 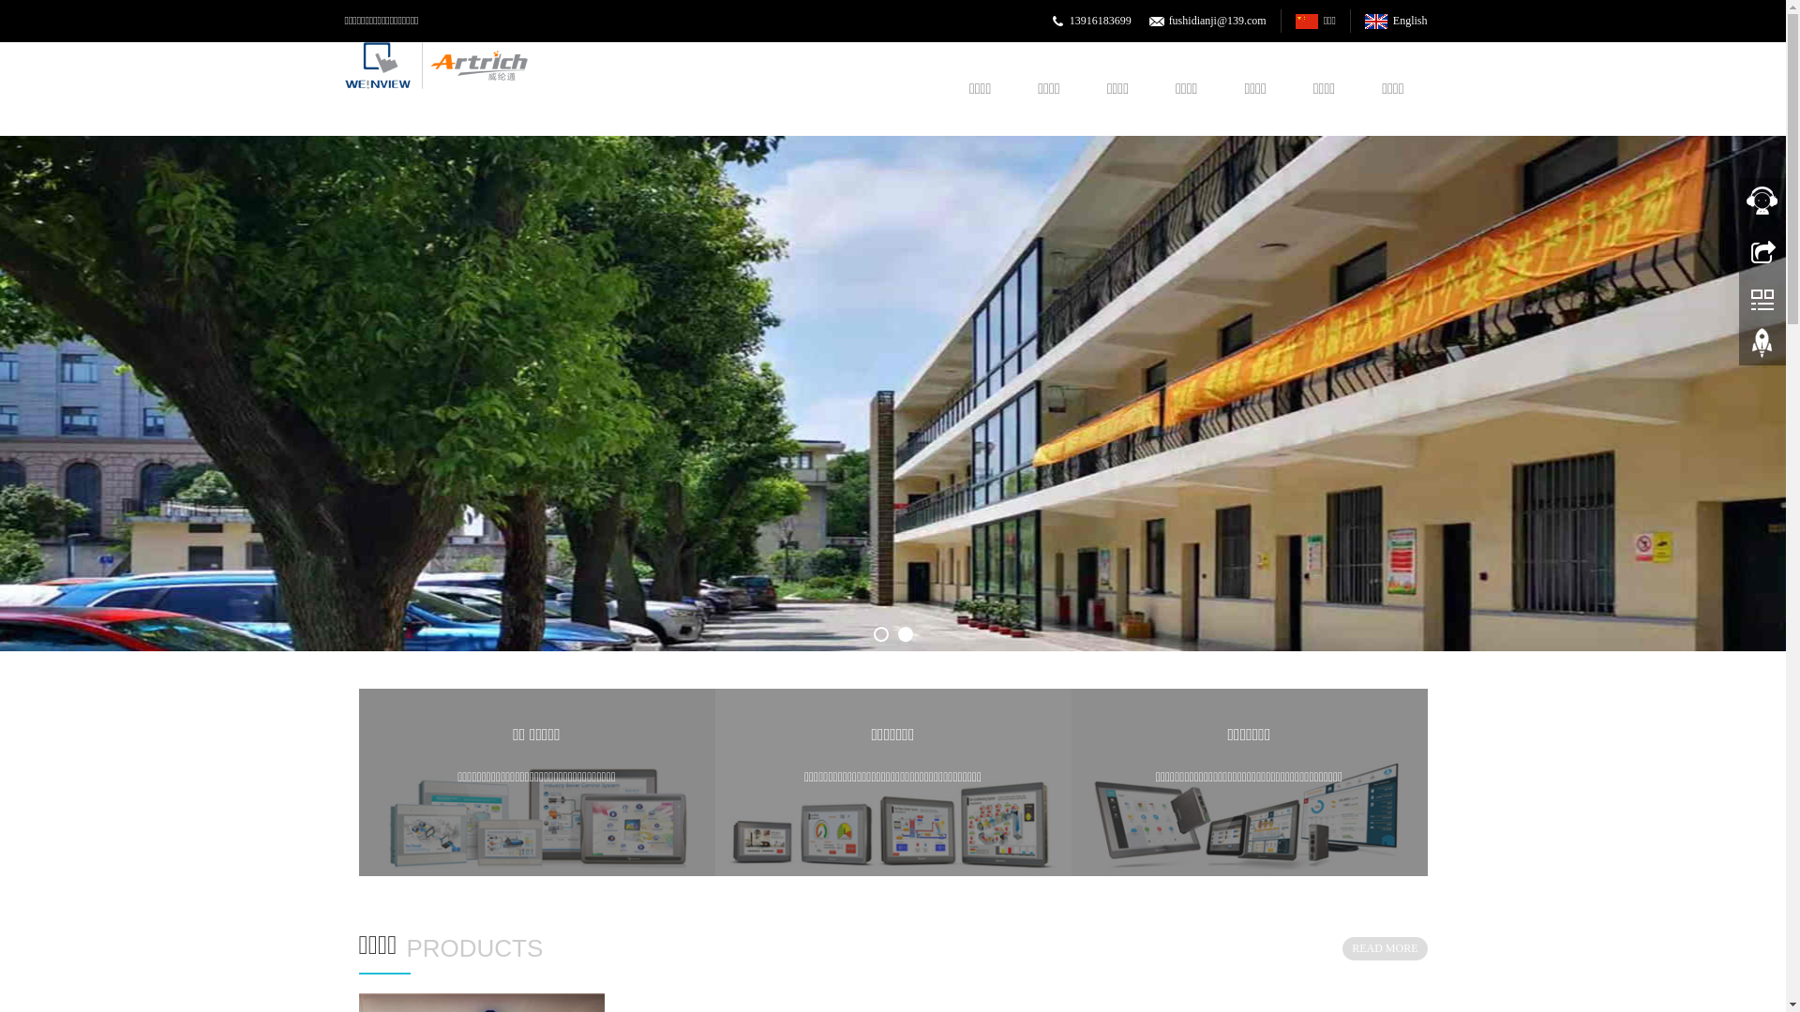 I want to click on English, so click(x=1396, y=21).